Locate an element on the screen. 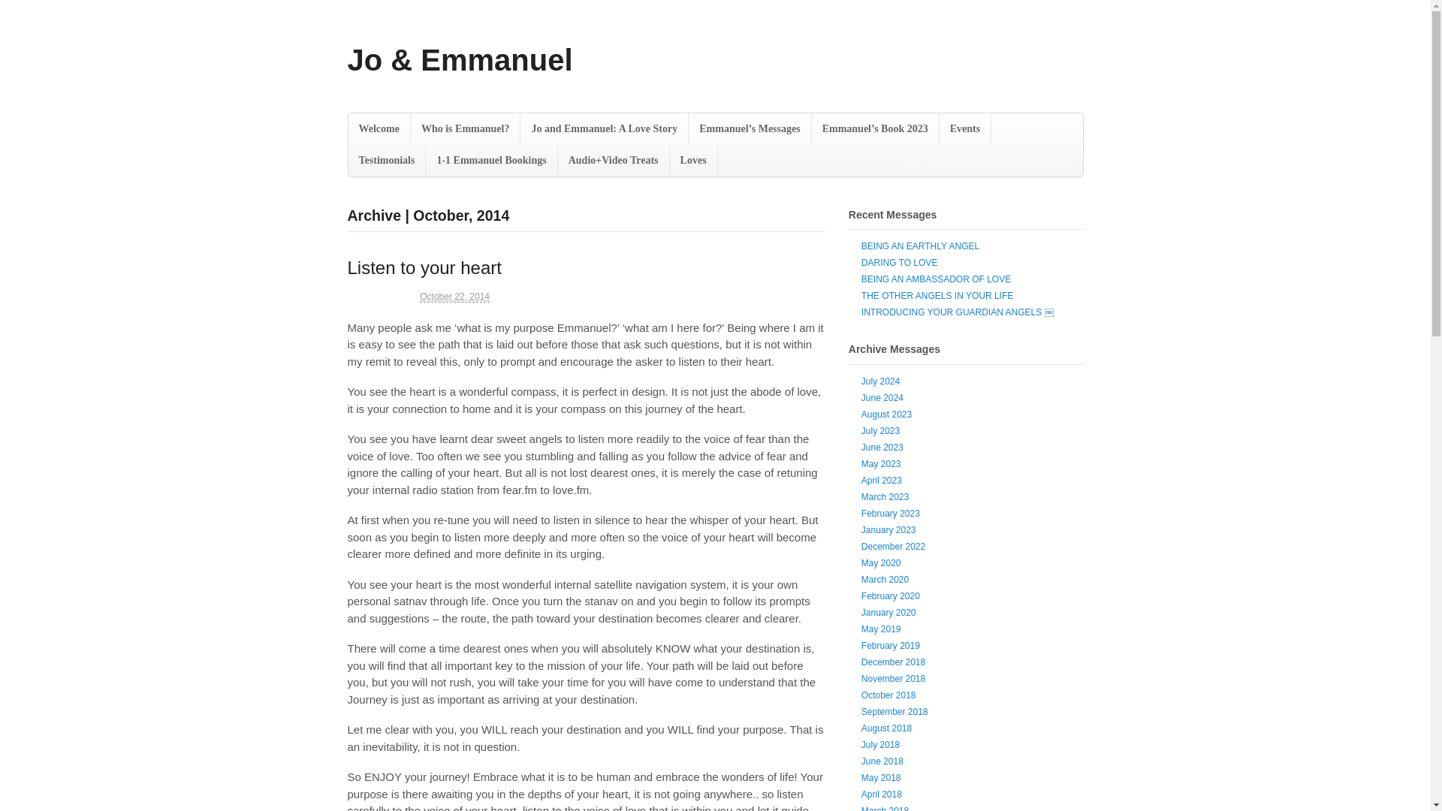 The height and width of the screenshot is (811, 1442). February 2023 is located at coordinates (890, 514).